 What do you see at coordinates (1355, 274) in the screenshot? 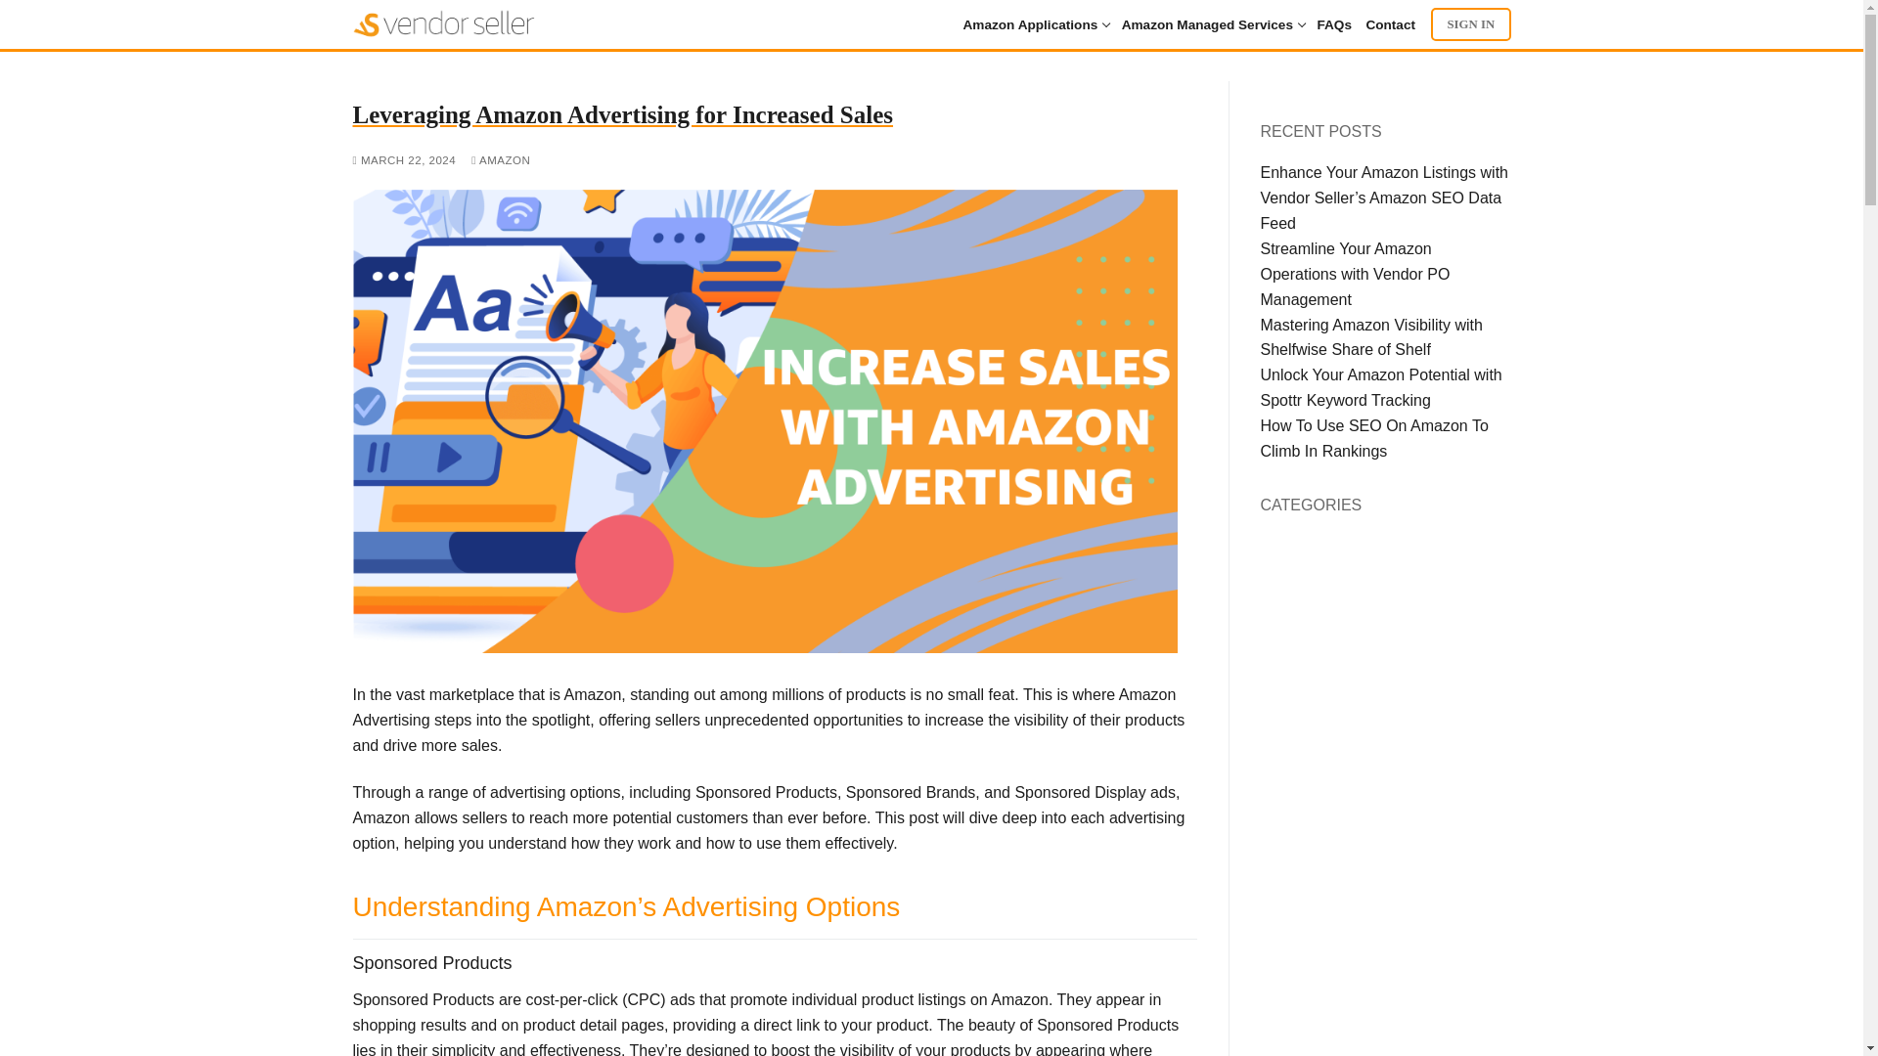
I see `Streamline Your Amazon Operations with Vendor PO Management` at bounding box center [1355, 274].